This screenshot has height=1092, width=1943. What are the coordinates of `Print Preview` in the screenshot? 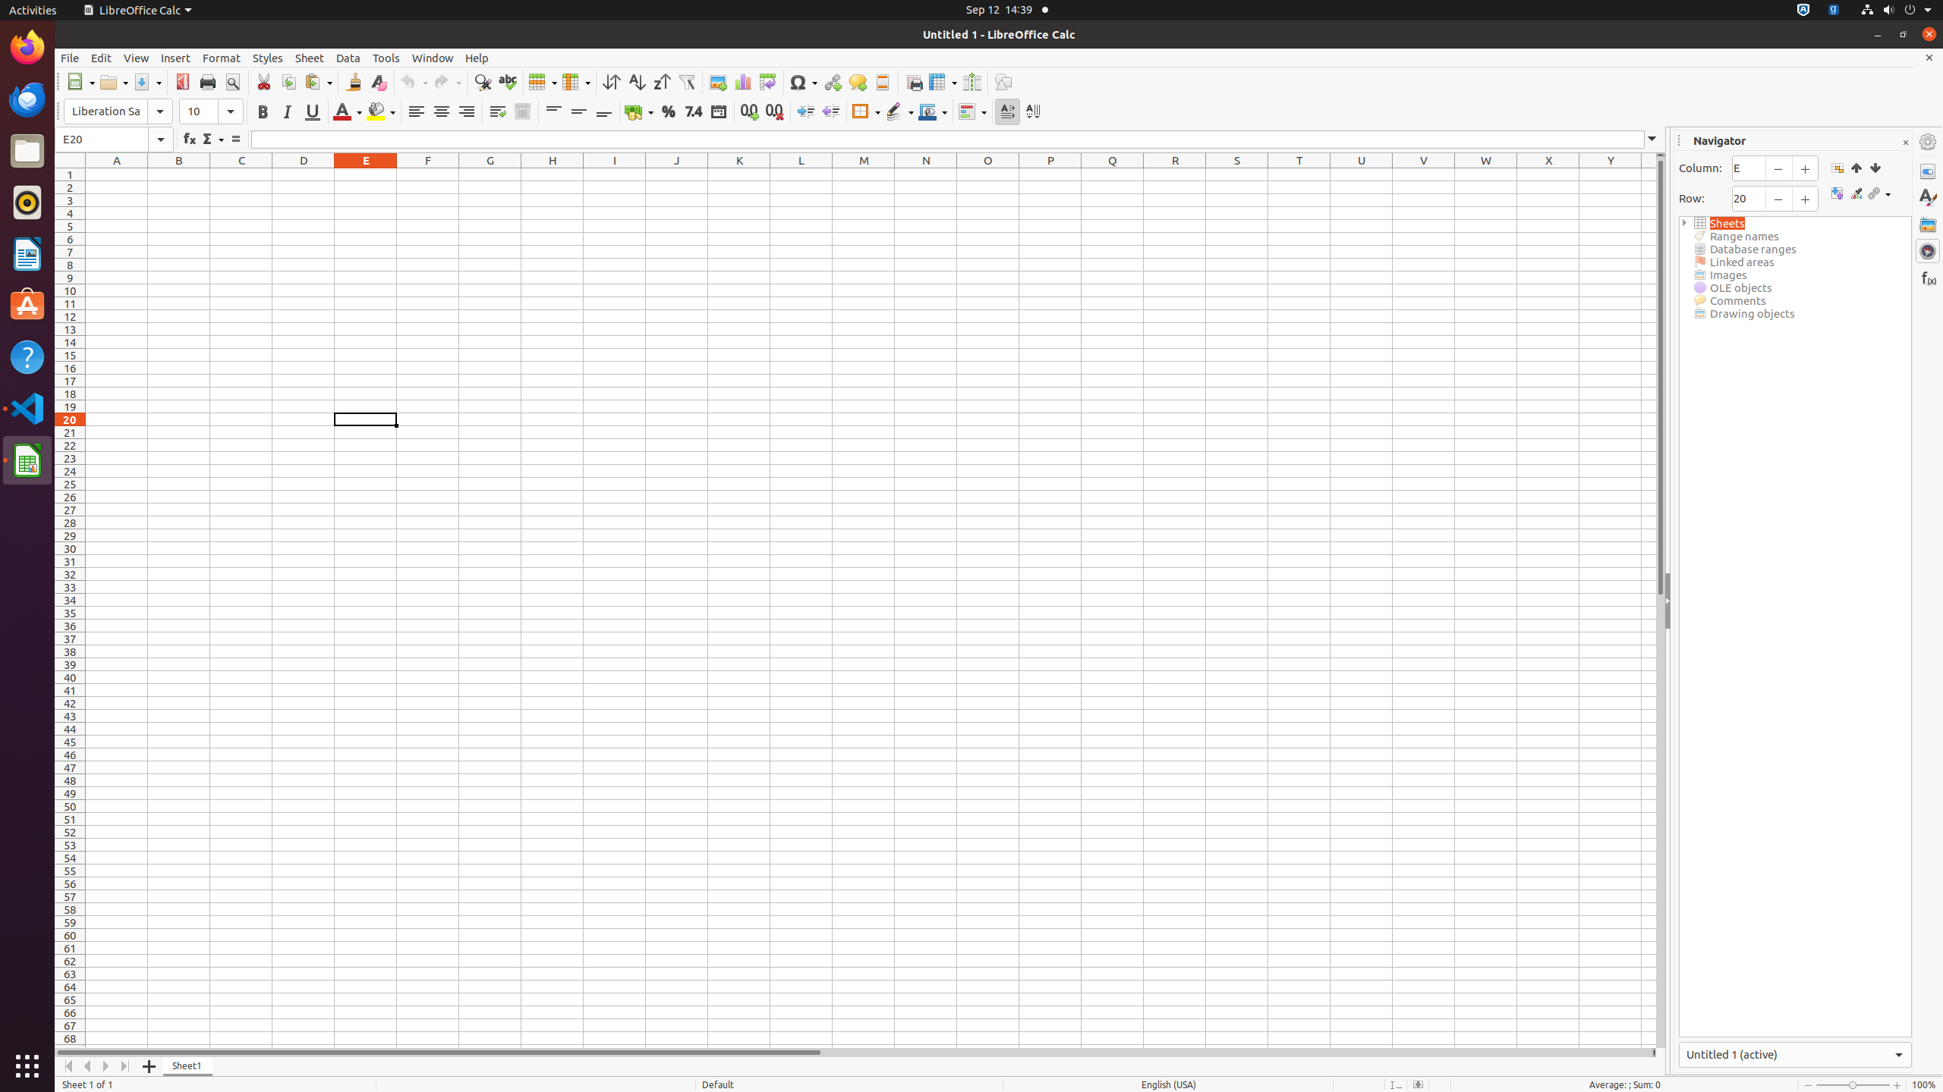 It's located at (232, 82).